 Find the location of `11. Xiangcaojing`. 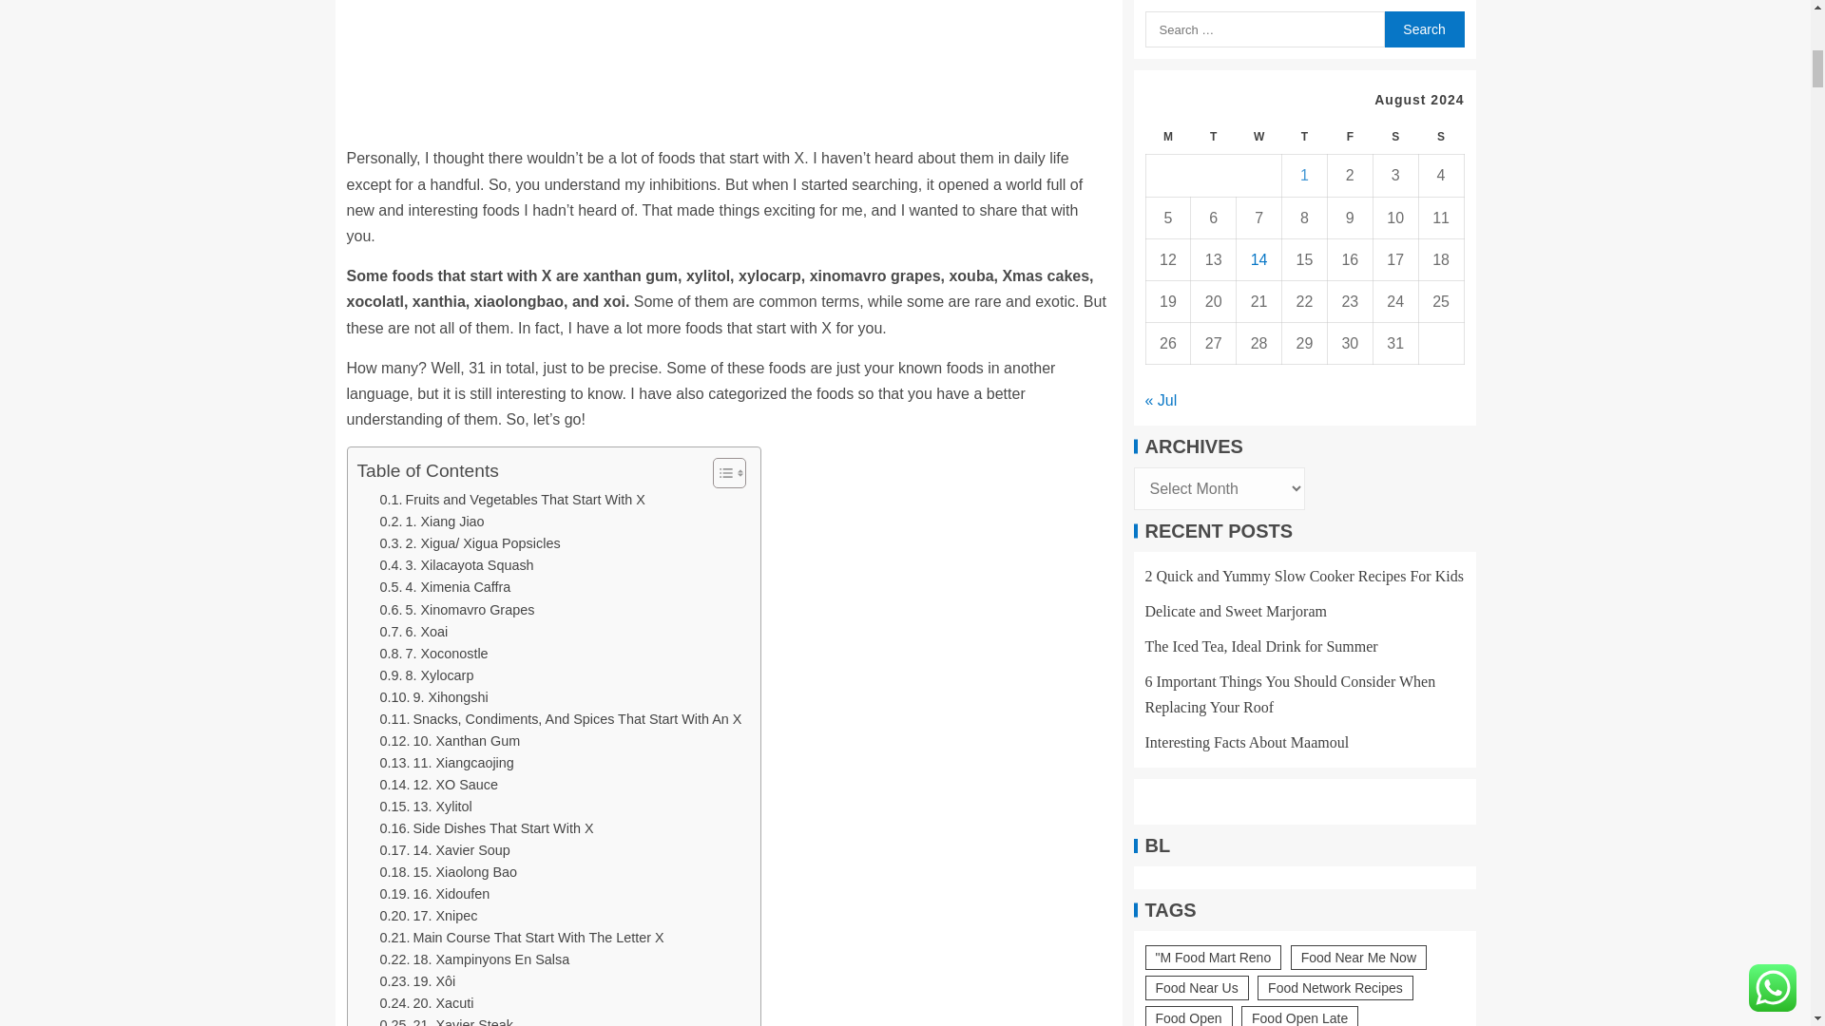

11. Xiangcaojing is located at coordinates (447, 763).